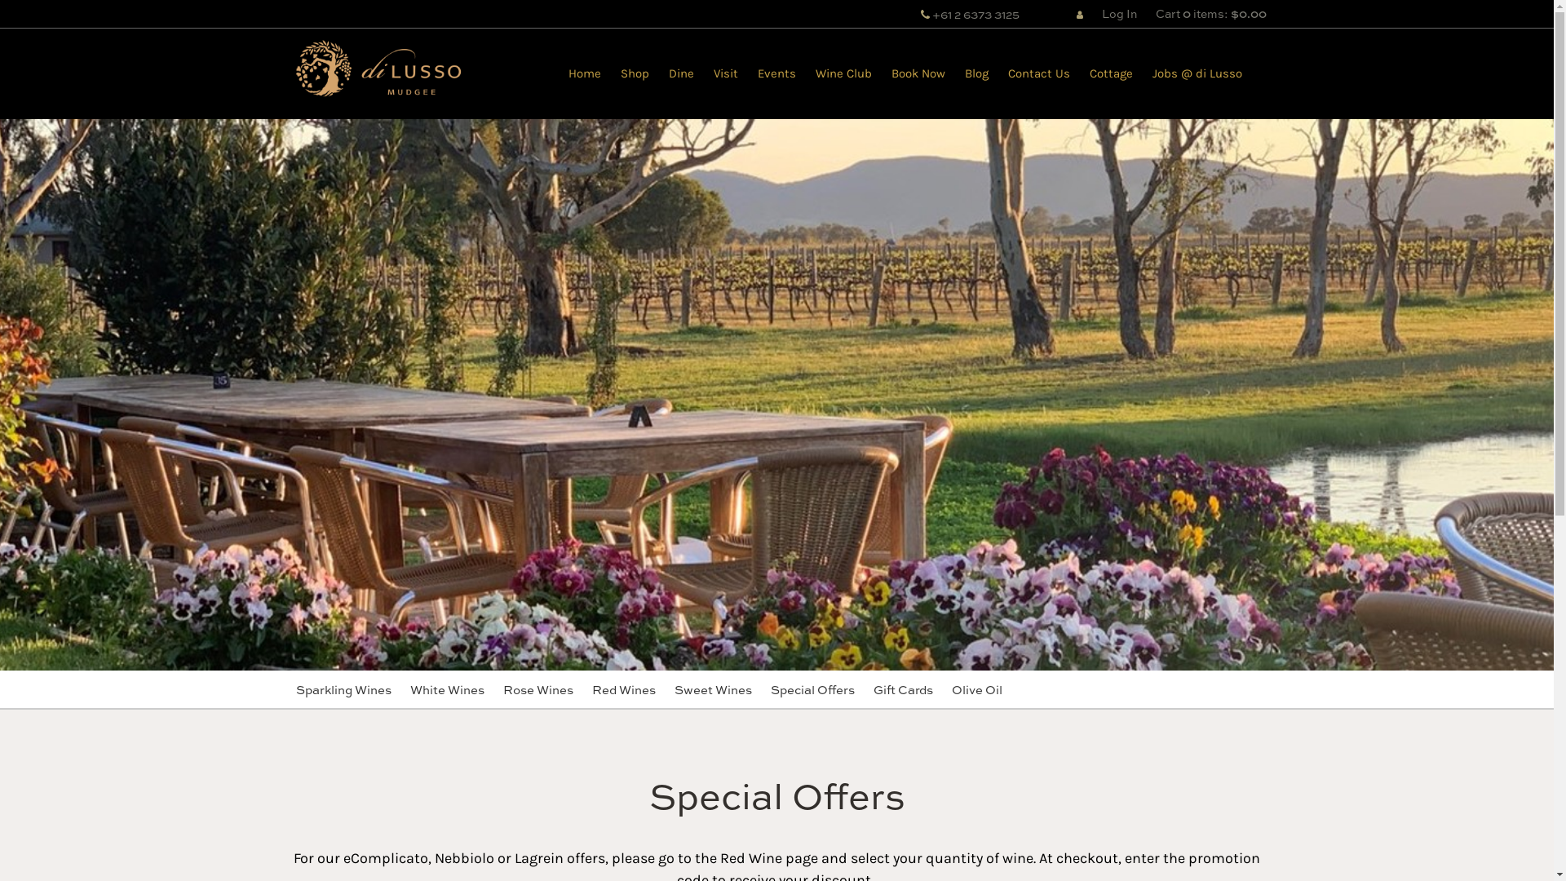  What do you see at coordinates (343, 689) in the screenshot?
I see `Sparkling Wines` at bounding box center [343, 689].